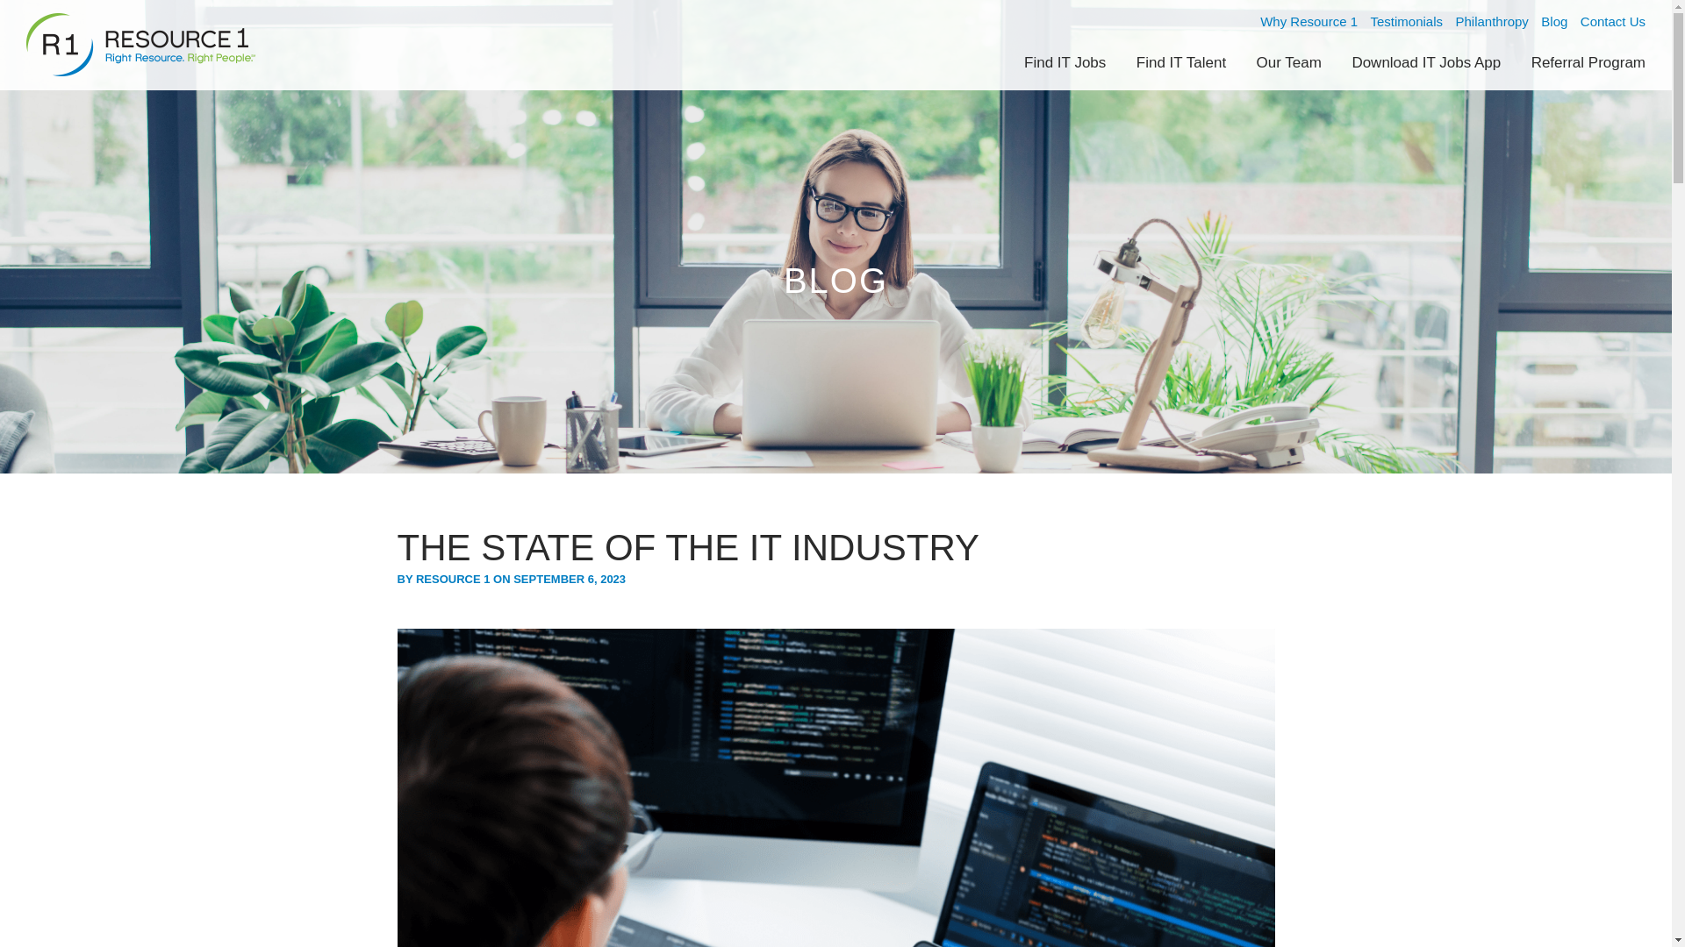 This screenshot has width=1685, height=947. What do you see at coordinates (1492, 21) in the screenshot?
I see `Philanthropy` at bounding box center [1492, 21].